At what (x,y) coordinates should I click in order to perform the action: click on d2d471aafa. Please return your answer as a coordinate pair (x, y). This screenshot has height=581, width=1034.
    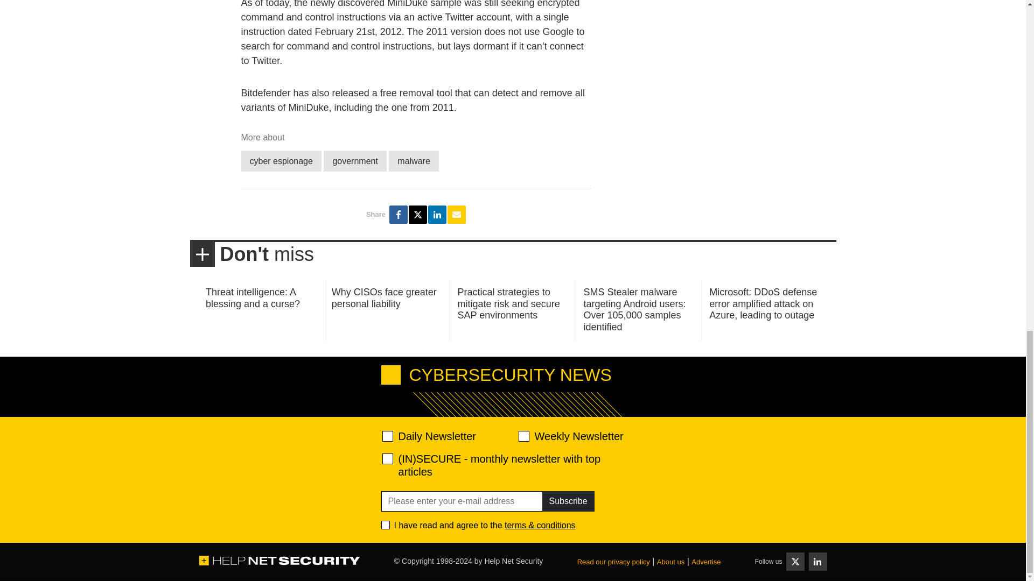
    Looking at the image, I should click on (523, 436).